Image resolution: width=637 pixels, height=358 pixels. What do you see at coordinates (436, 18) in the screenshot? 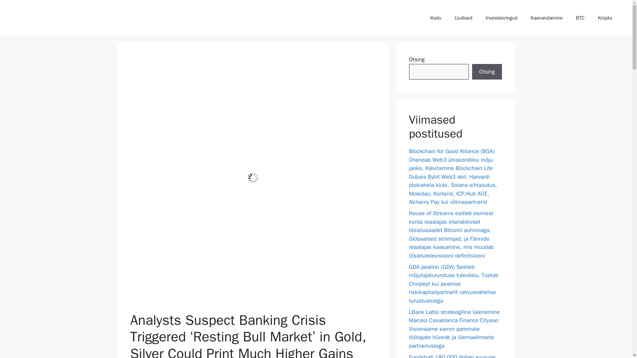
I see `Kodu` at bounding box center [436, 18].